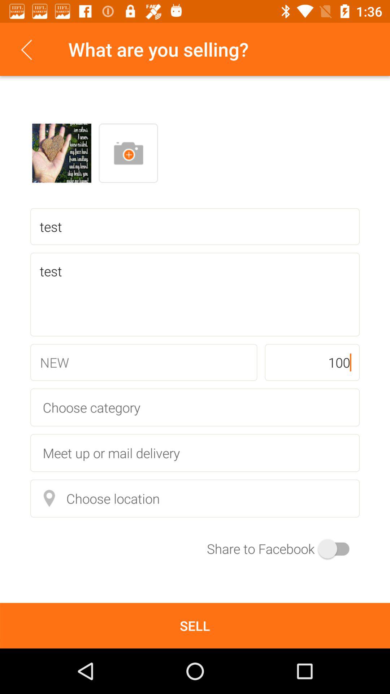 Image resolution: width=390 pixels, height=694 pixels. I want to click on launch icon next to    new item, so click(312, 362).